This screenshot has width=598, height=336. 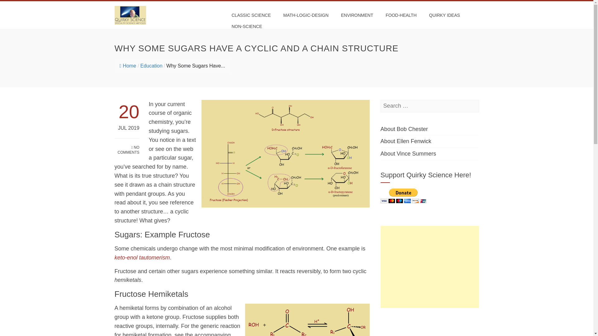 I want to click on MATH-LOGIC-DESIGN, so click(x=306, y=15).